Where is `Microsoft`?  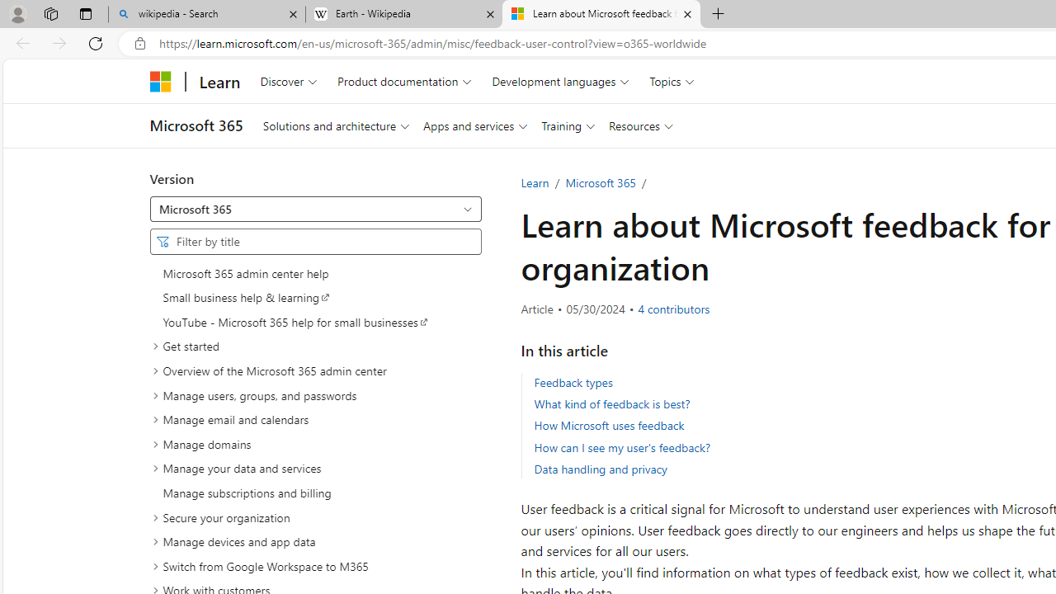
Microsoft is located at coordinates (160, 81).